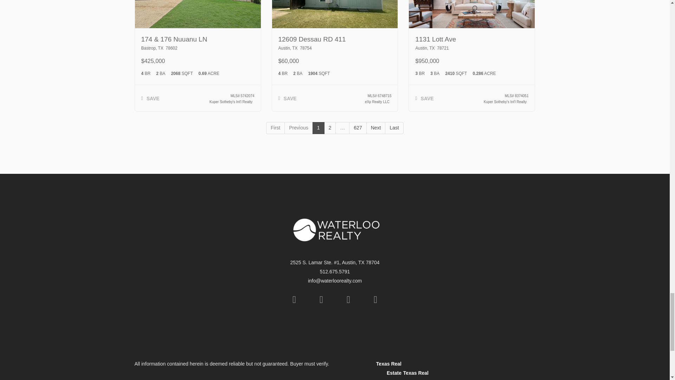 The height and width of the screenshot is (380, 675). I want to click on SAVE, so click(150, 99).